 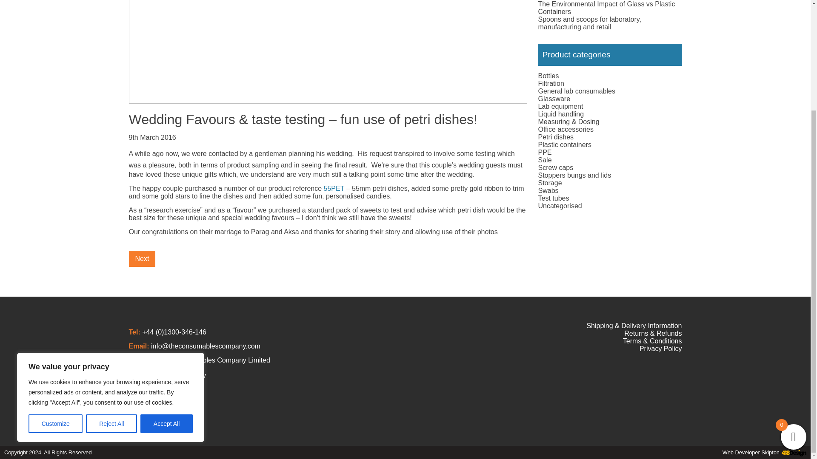 What do you see at coordinates (334, 189) in the screenshot?
I see `55PET` at bounding box center [334, 189].